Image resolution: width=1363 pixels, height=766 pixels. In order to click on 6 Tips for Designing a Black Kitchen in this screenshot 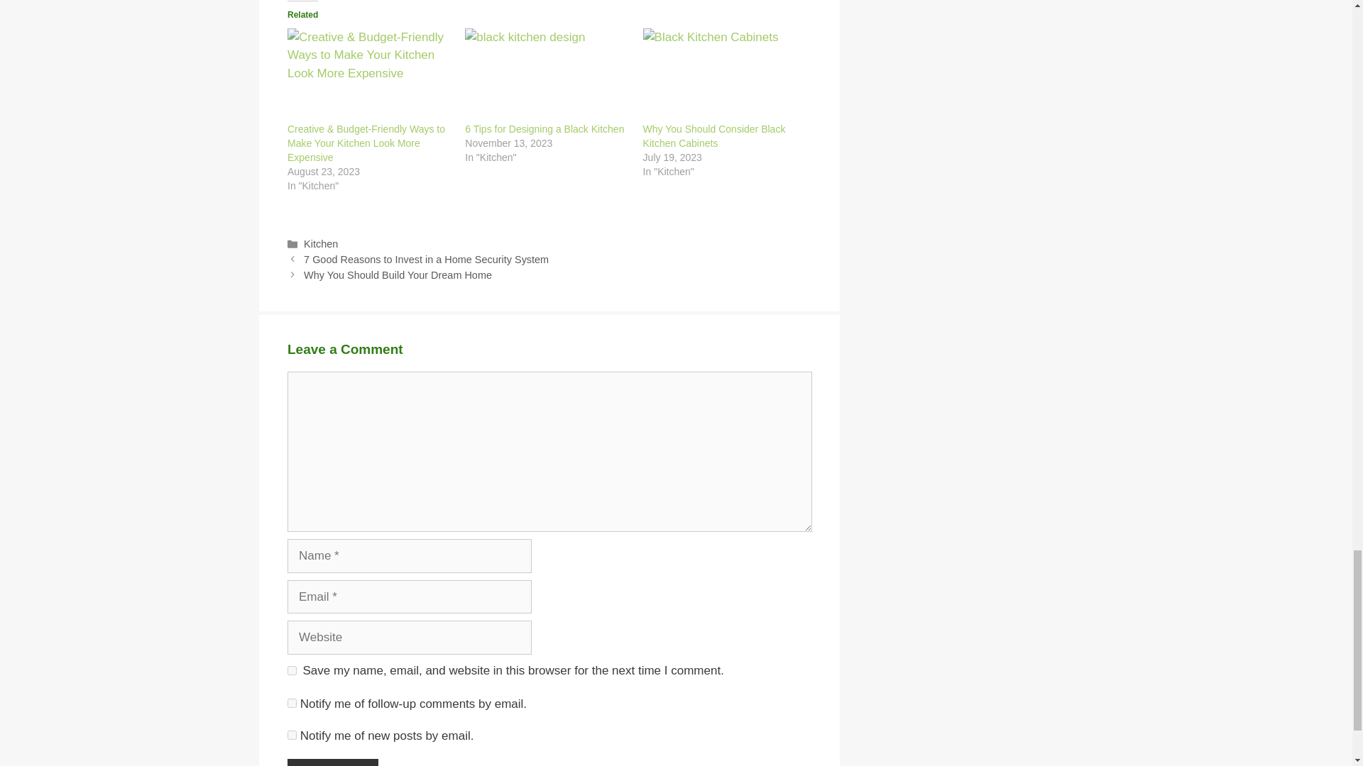, I will do `click(547, 74)`.